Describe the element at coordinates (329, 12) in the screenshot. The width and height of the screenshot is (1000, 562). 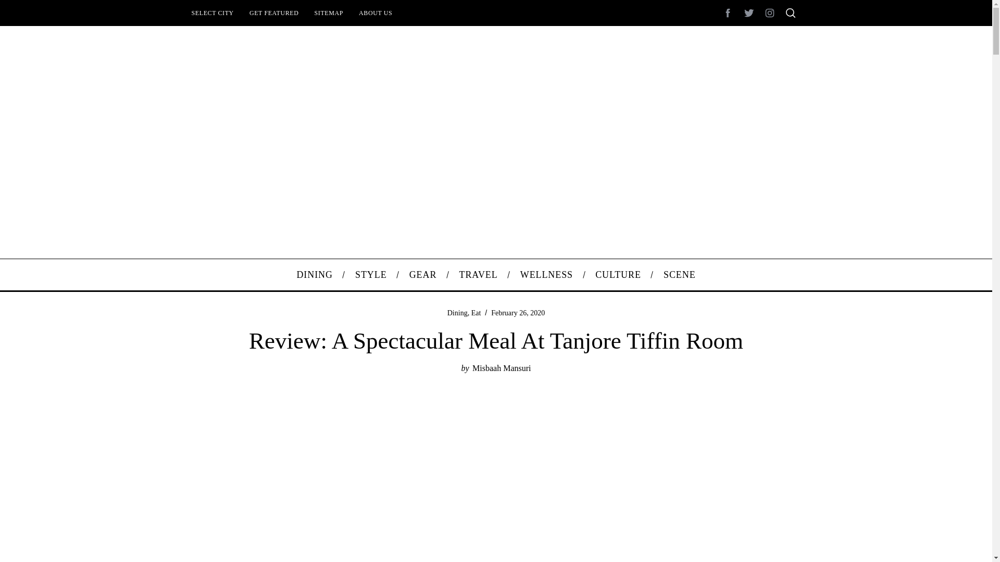
I see `SITEMAP` at that location.